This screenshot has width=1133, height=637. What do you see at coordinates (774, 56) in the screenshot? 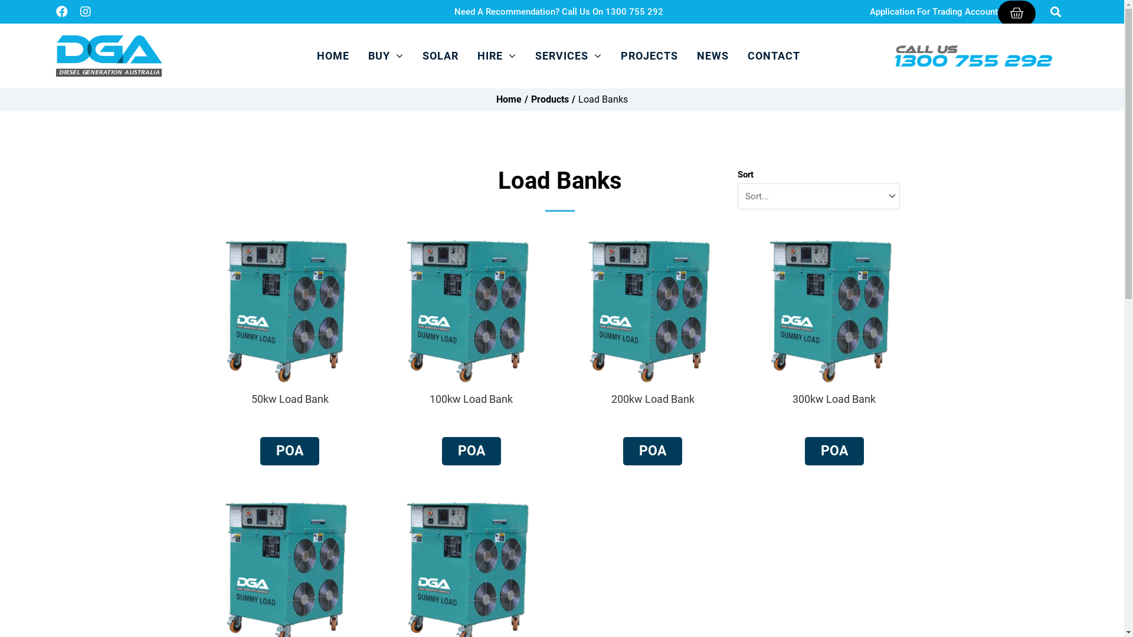
I see `CONTACT` at bounding box center [774, 56].